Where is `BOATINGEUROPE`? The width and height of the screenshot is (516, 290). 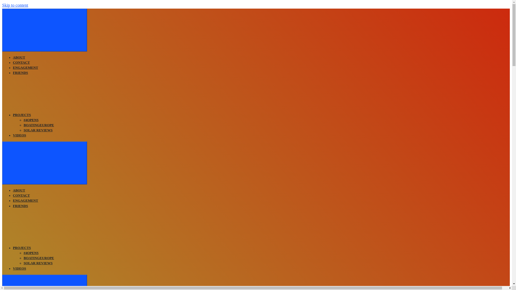
BOATINGEUROPE is located at coordinates (39, 258).